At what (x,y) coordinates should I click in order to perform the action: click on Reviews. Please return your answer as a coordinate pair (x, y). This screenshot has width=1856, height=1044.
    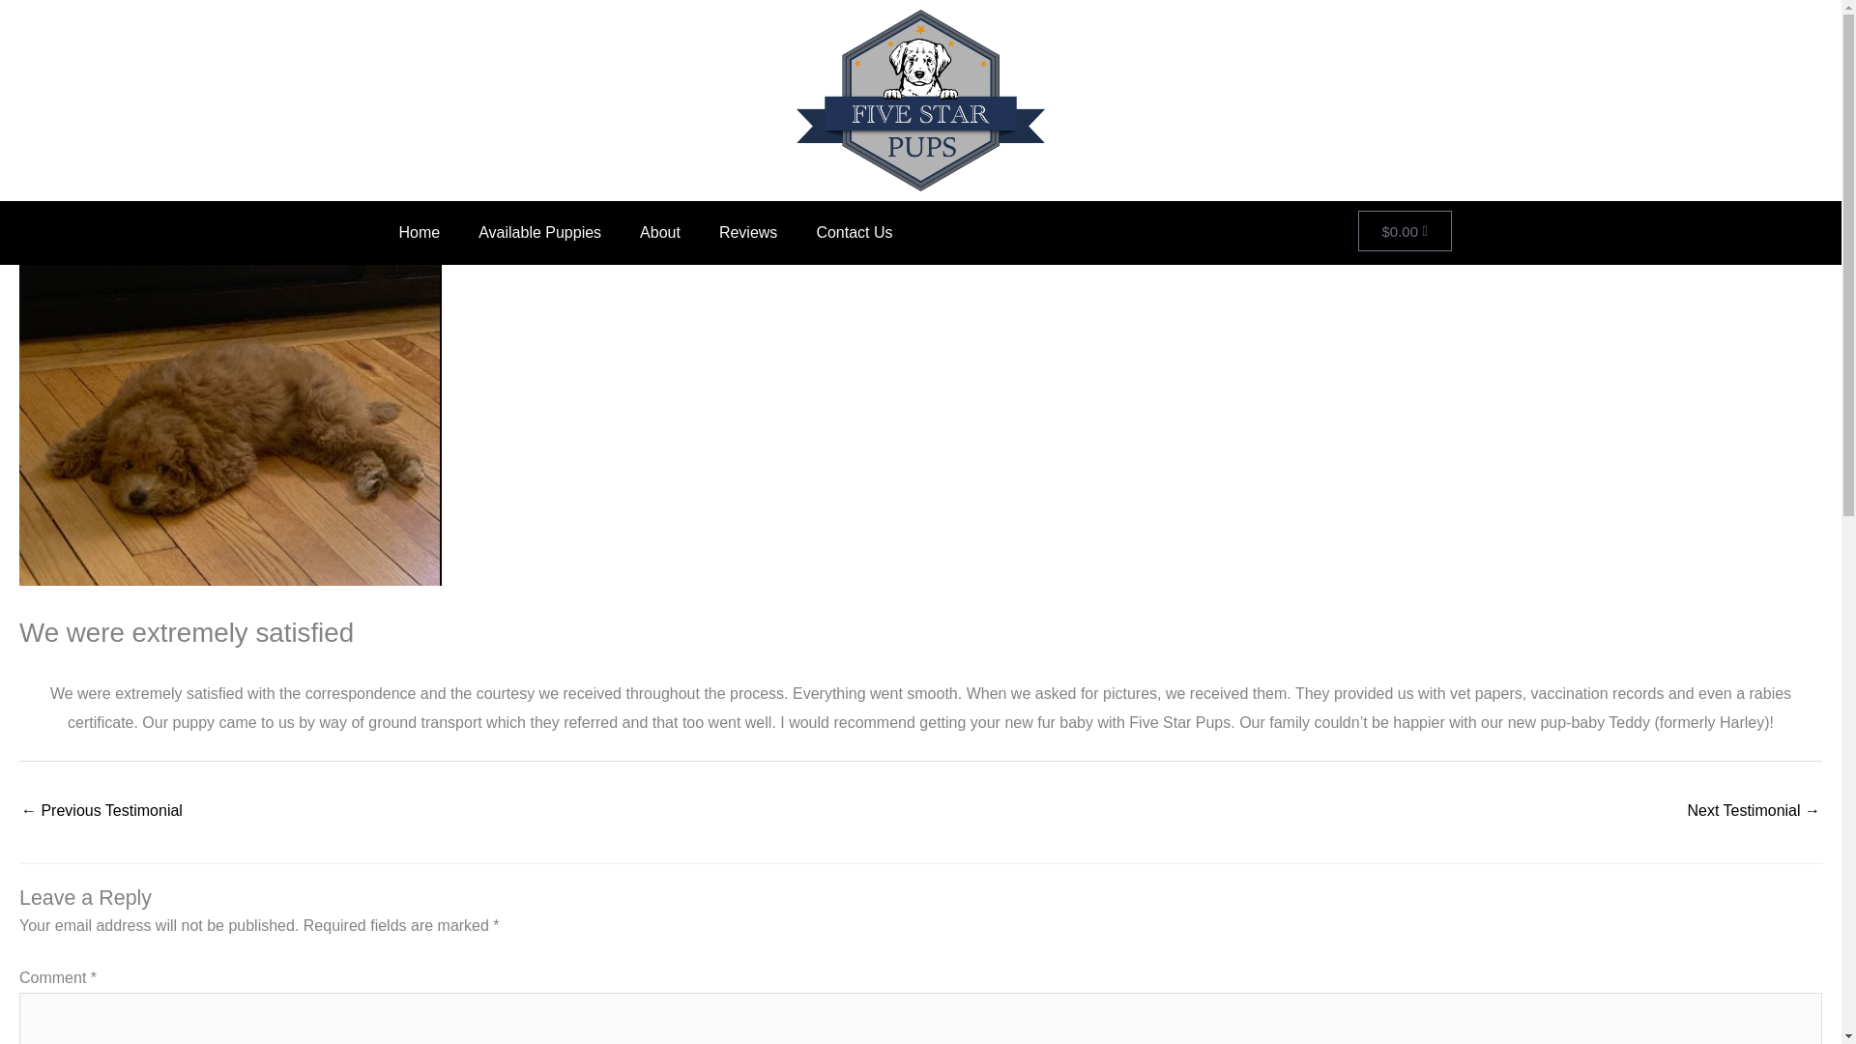
    Looking at the image, I should click on (747, 232).